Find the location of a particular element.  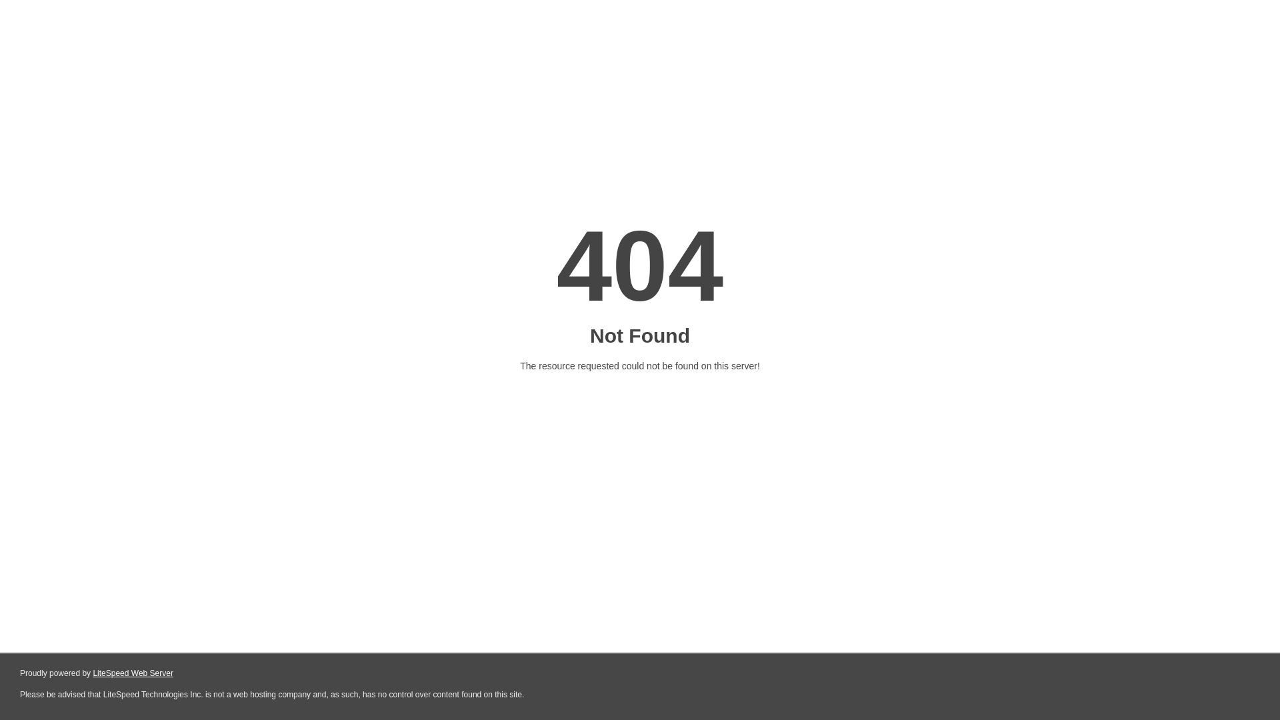

LiteSpeed Web Server is located at coordinates (133, 673).